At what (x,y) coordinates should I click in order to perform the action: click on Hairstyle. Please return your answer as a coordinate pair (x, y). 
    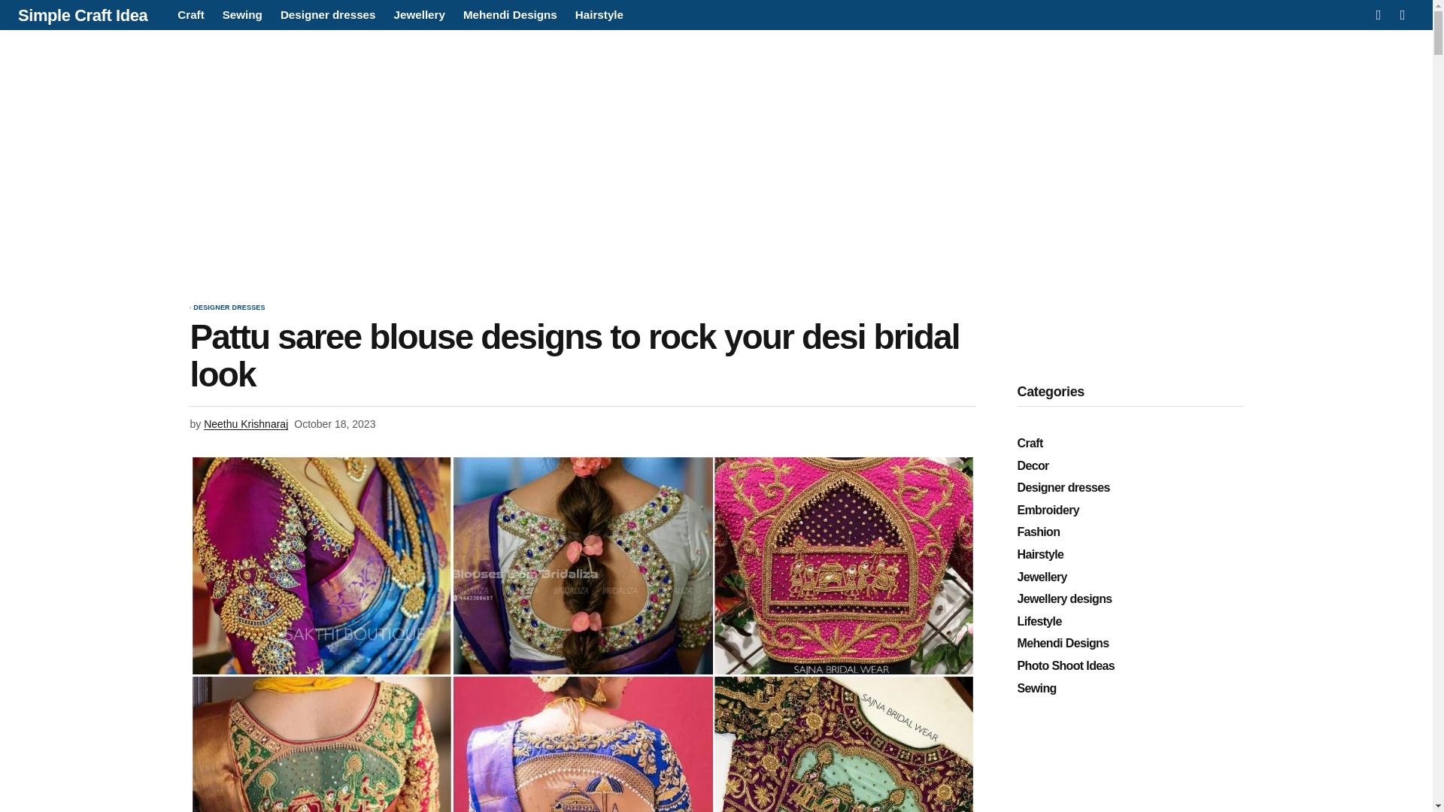
    Looking at the image, I should click on (599, 15).